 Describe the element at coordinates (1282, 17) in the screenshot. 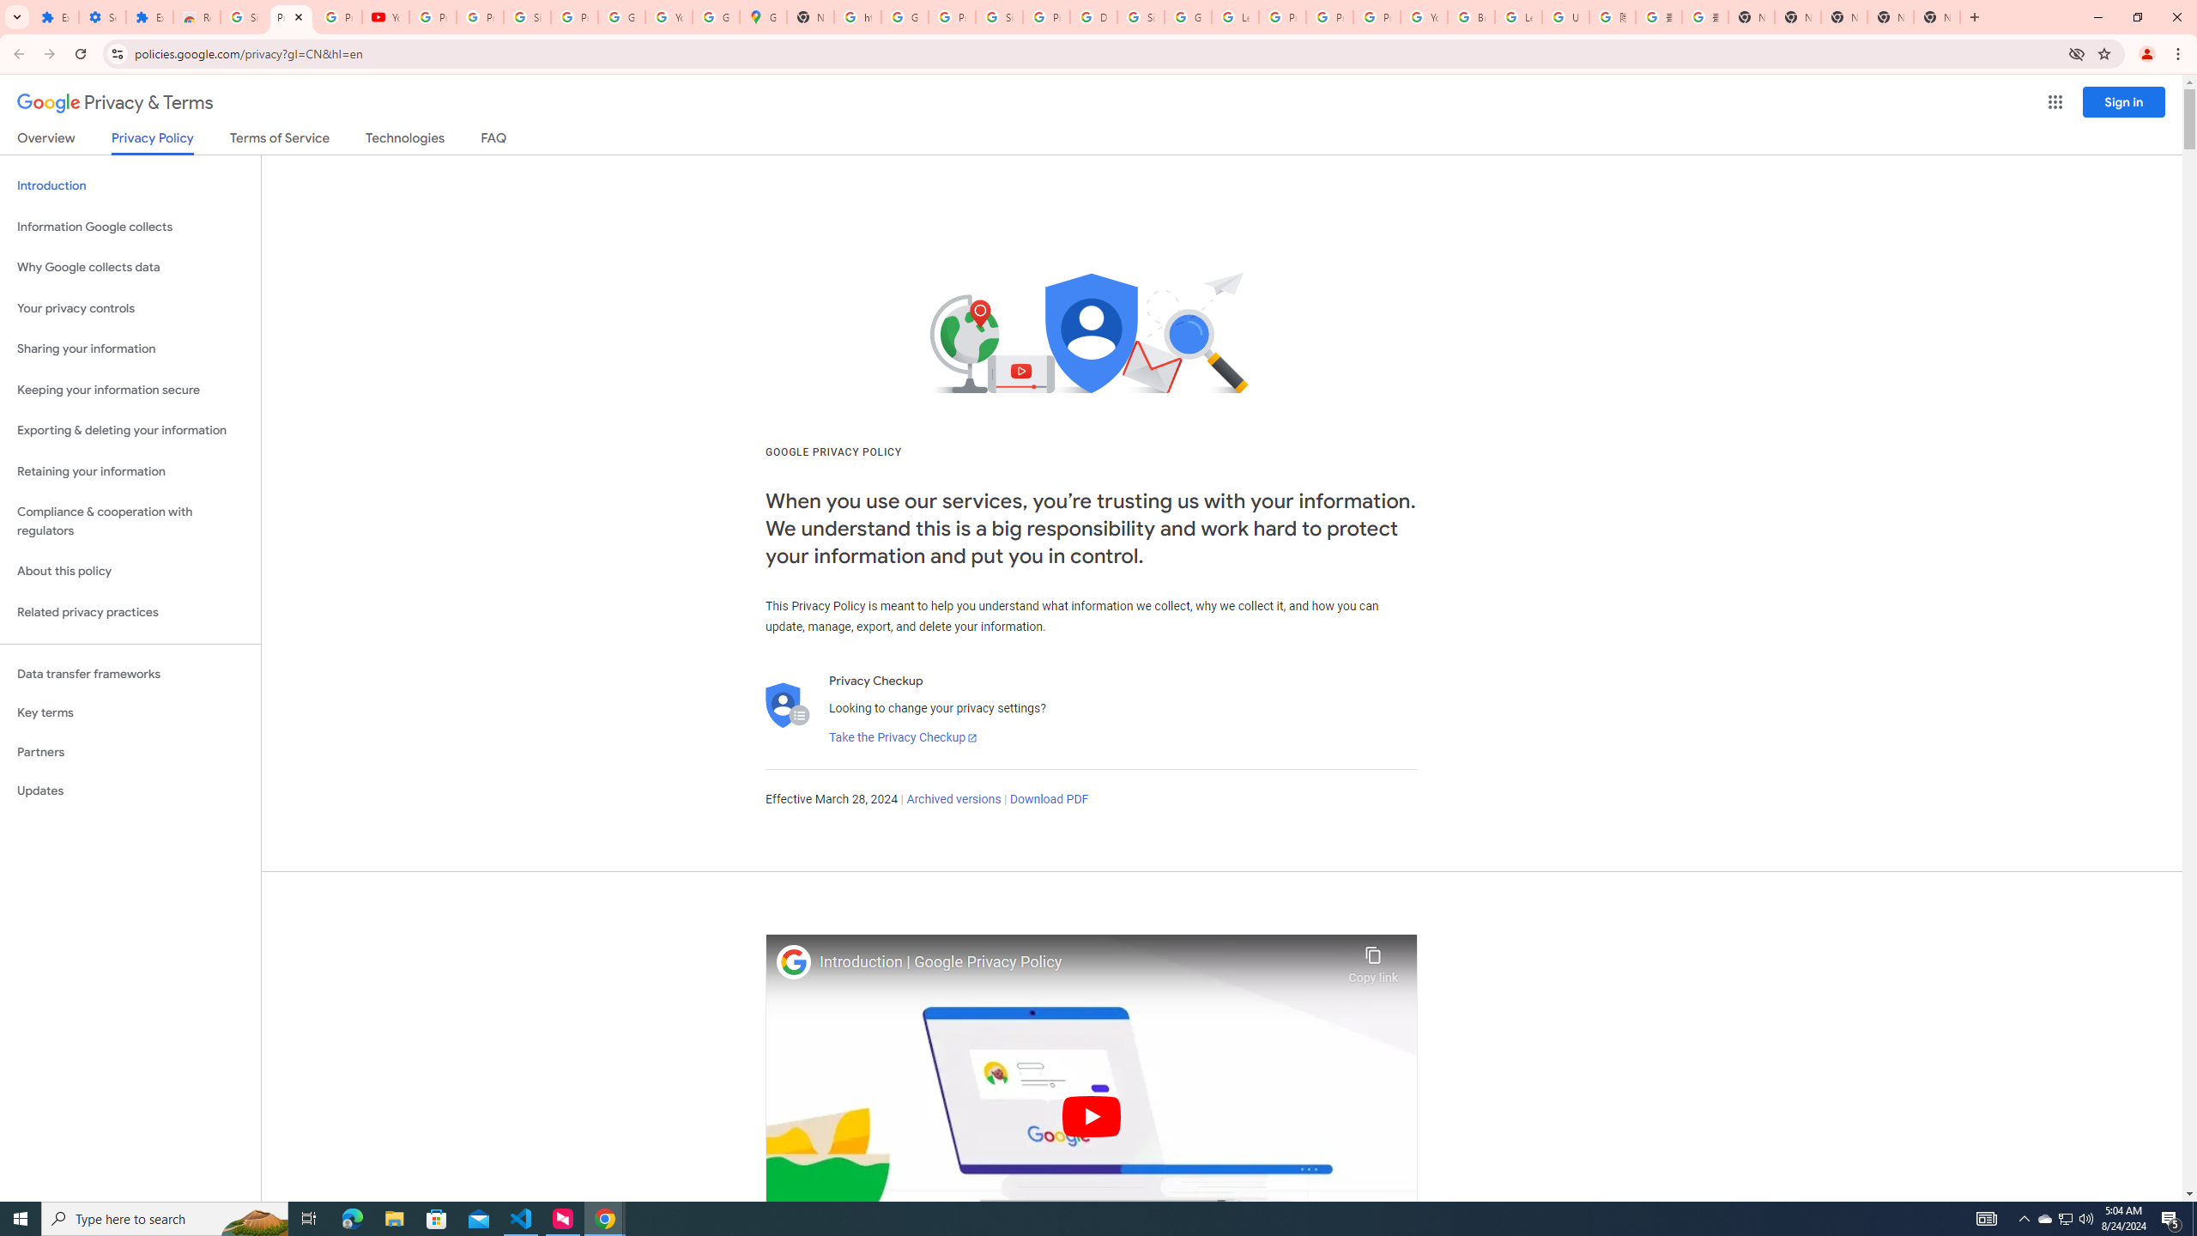

I see `Privacy Help Center - Policies Help` at that location.